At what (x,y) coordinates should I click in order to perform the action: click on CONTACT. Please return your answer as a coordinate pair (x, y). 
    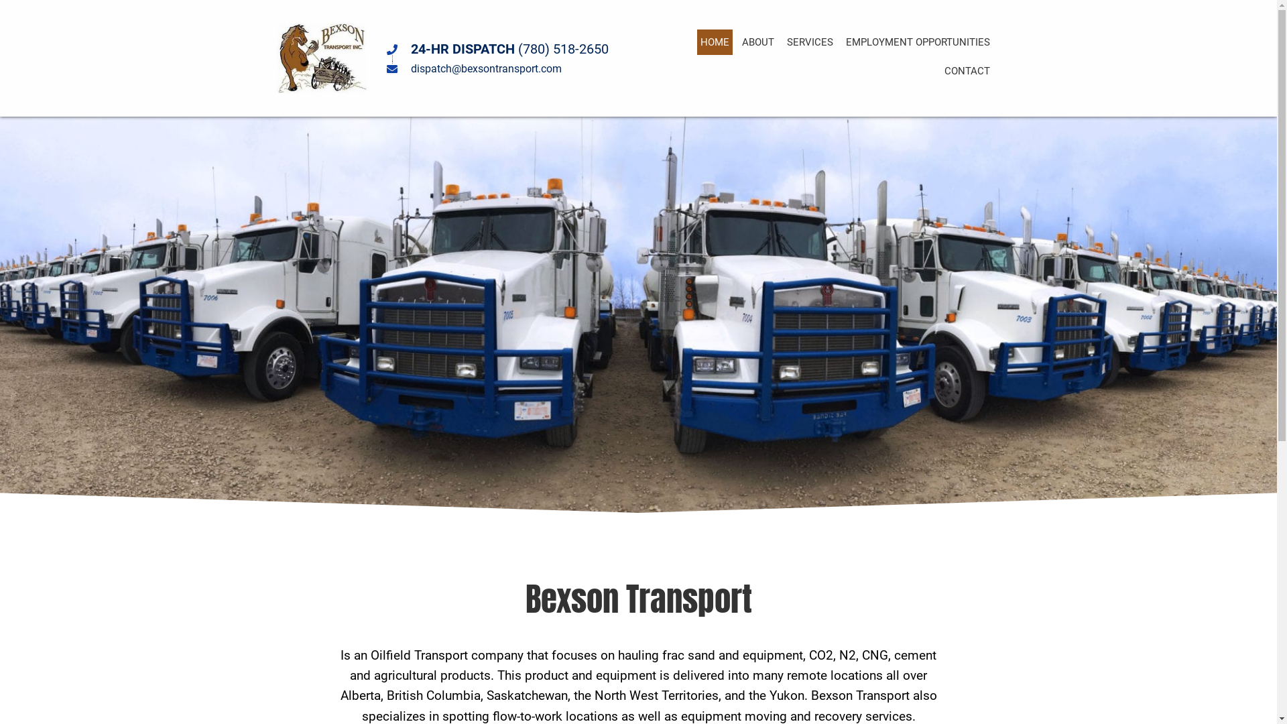
    Looking at the image, I should click on (967, 71).